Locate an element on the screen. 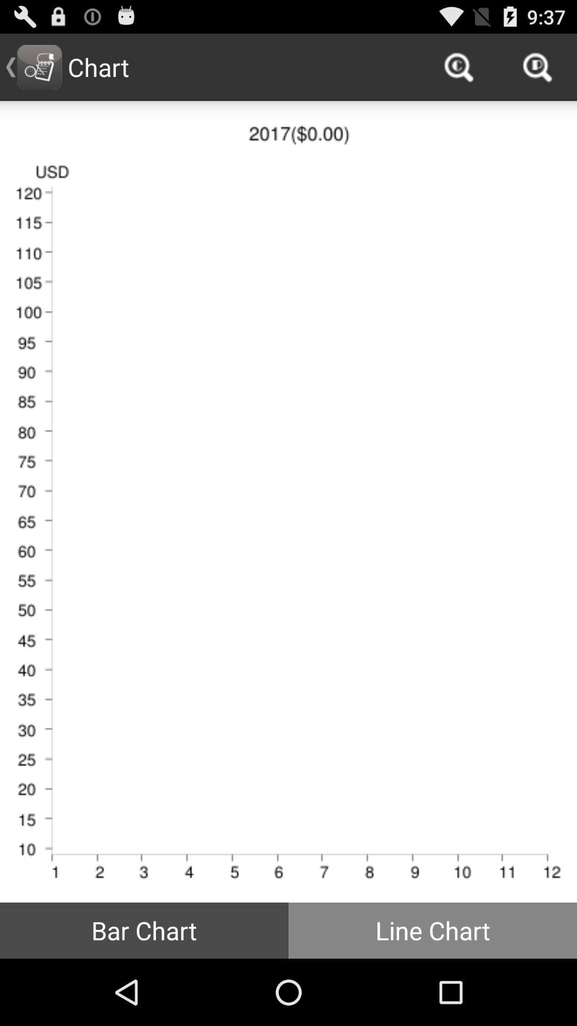  turn on line chart button is located at coordinates (433, 930).